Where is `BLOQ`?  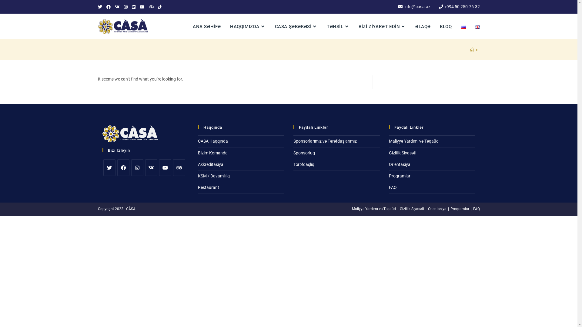
BLOQ is located at coordinates (446, 27).